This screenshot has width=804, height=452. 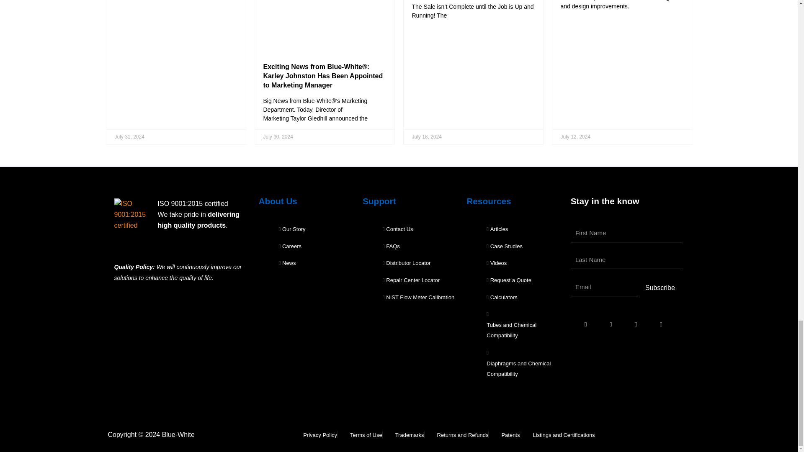 I want to click on Calculators, so click(x=502, y=297).